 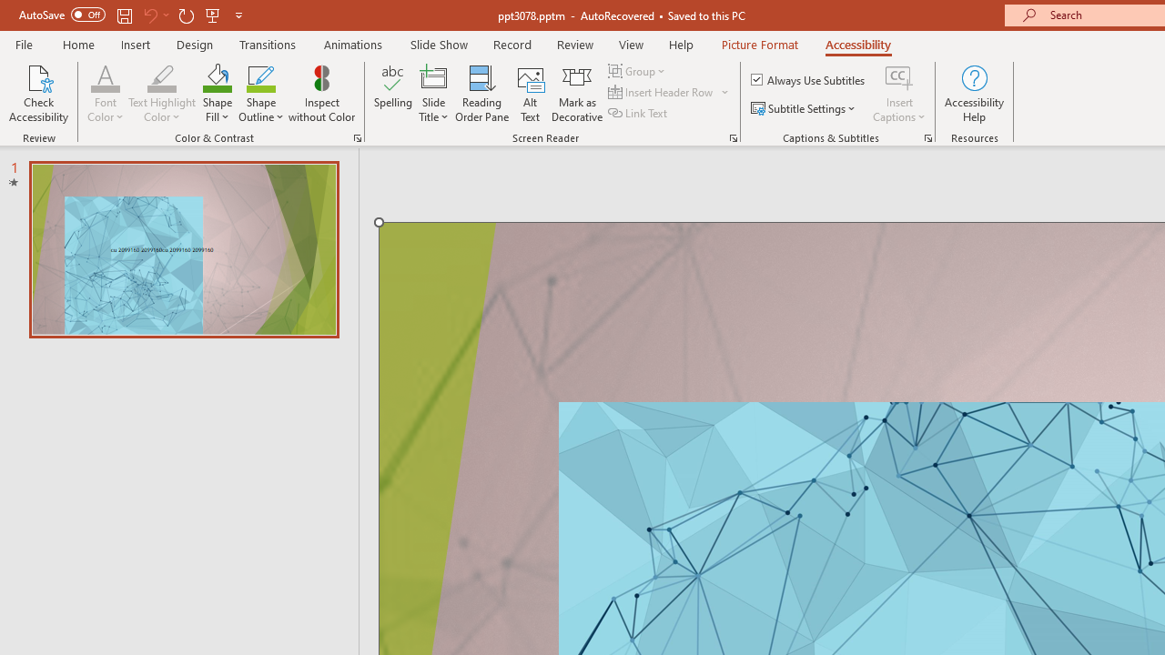 I want to click on Subtitle Settings, so click(x=805, y=109).